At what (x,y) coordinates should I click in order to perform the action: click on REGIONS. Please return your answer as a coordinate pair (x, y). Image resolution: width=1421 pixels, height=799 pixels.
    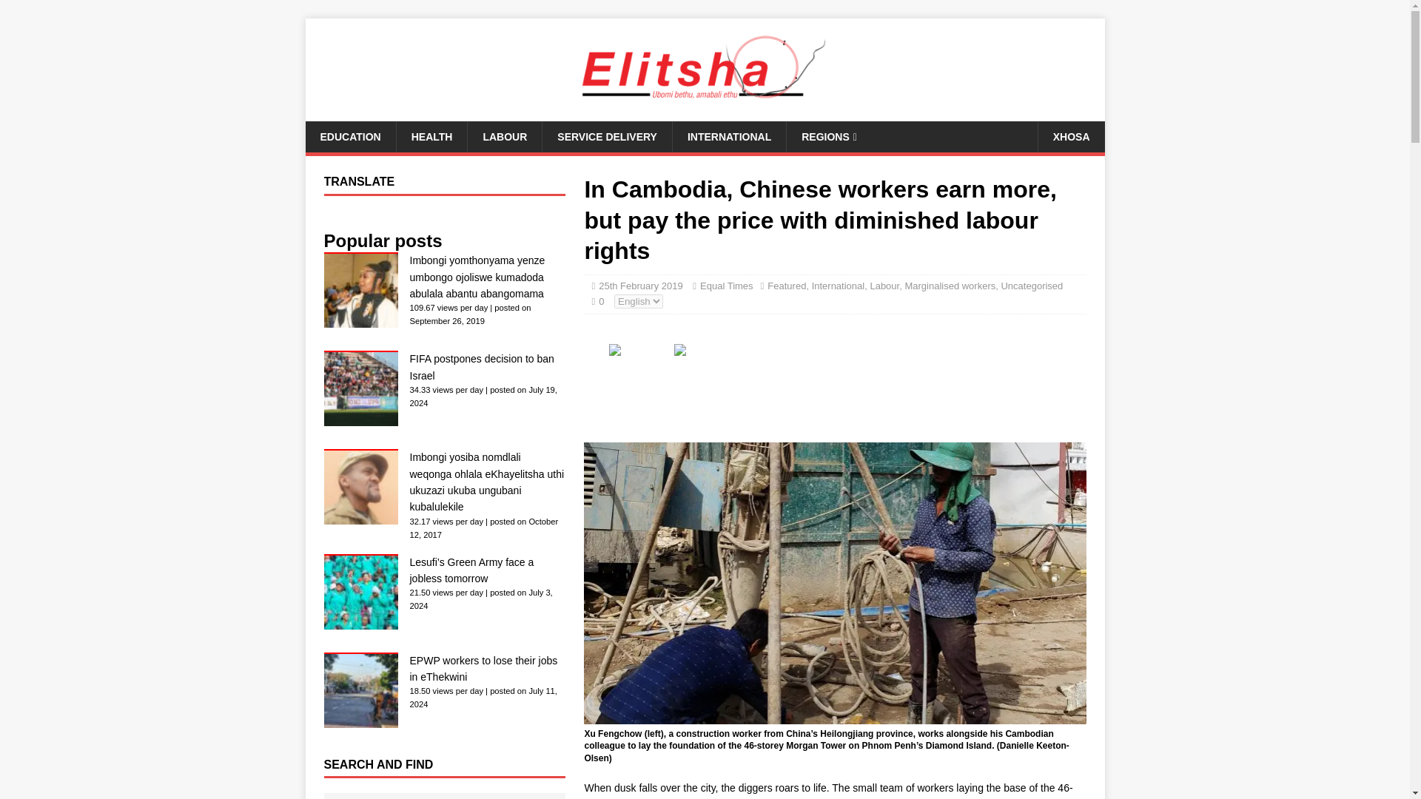
    Looking at the image, I should click on (829, 137).